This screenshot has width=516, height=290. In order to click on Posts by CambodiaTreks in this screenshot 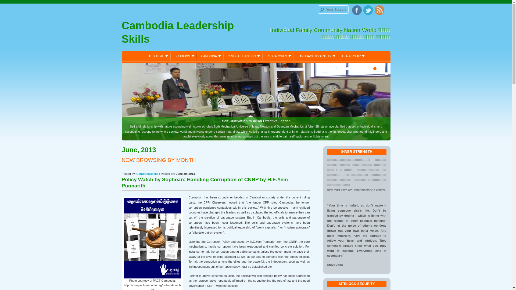, I will do `click(147, 174)`.